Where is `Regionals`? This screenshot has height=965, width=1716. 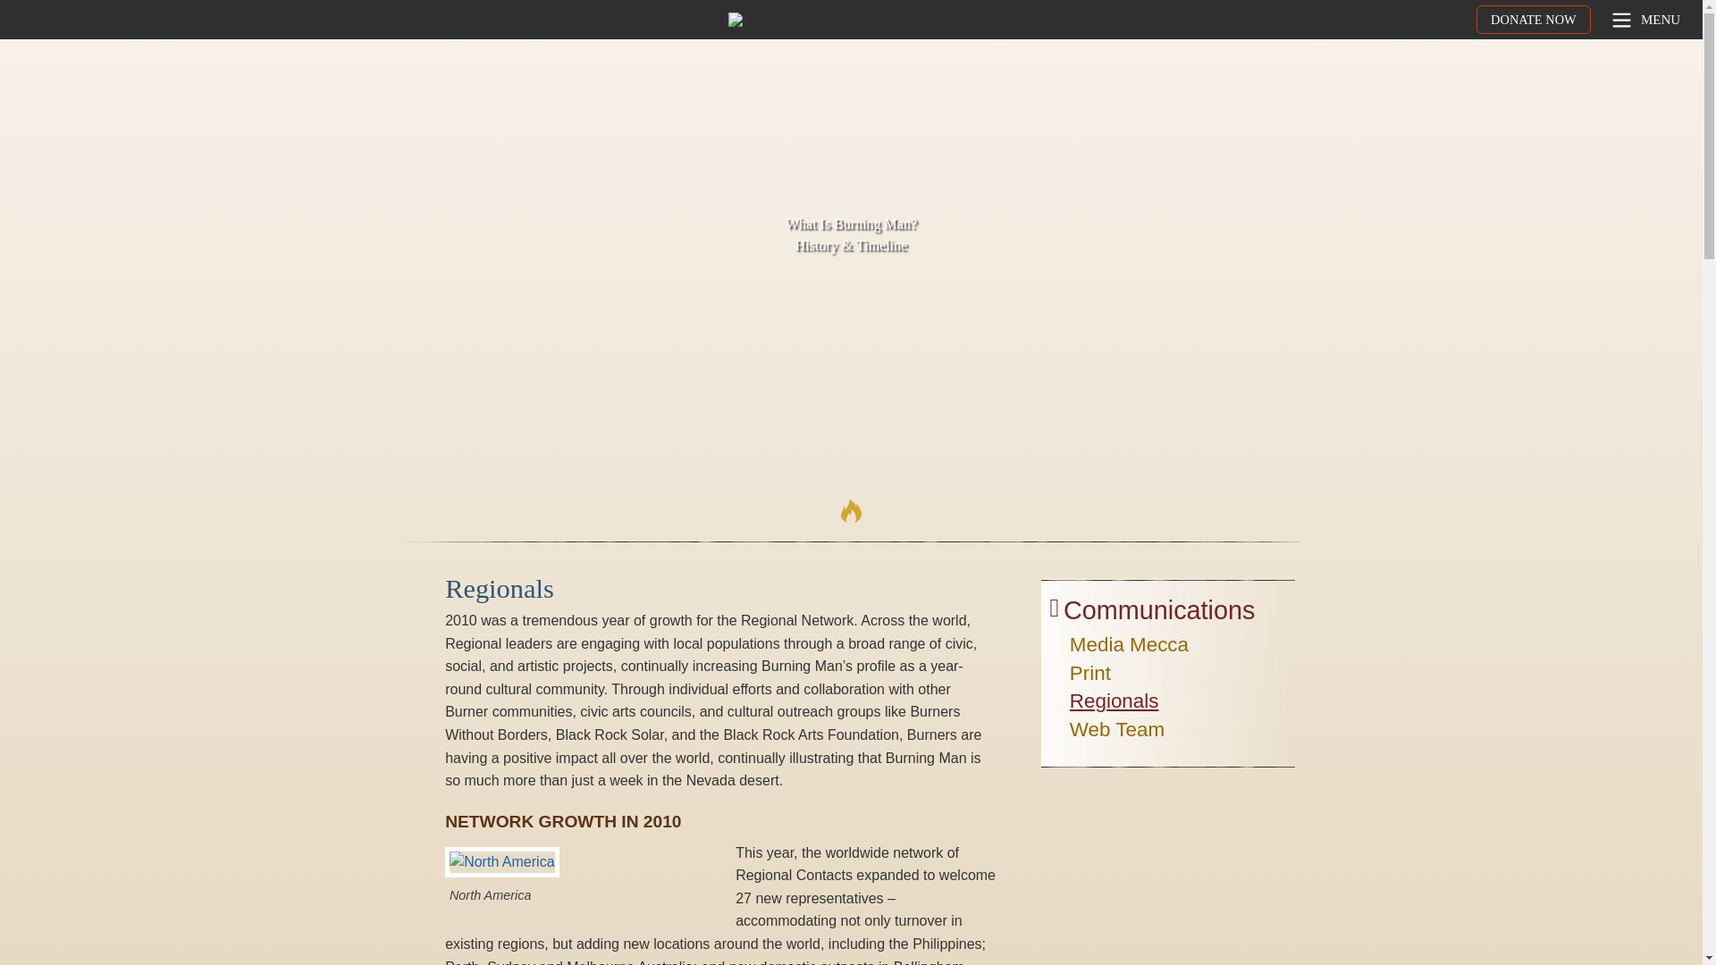
Regionals is located at coordinates (1114, 704).